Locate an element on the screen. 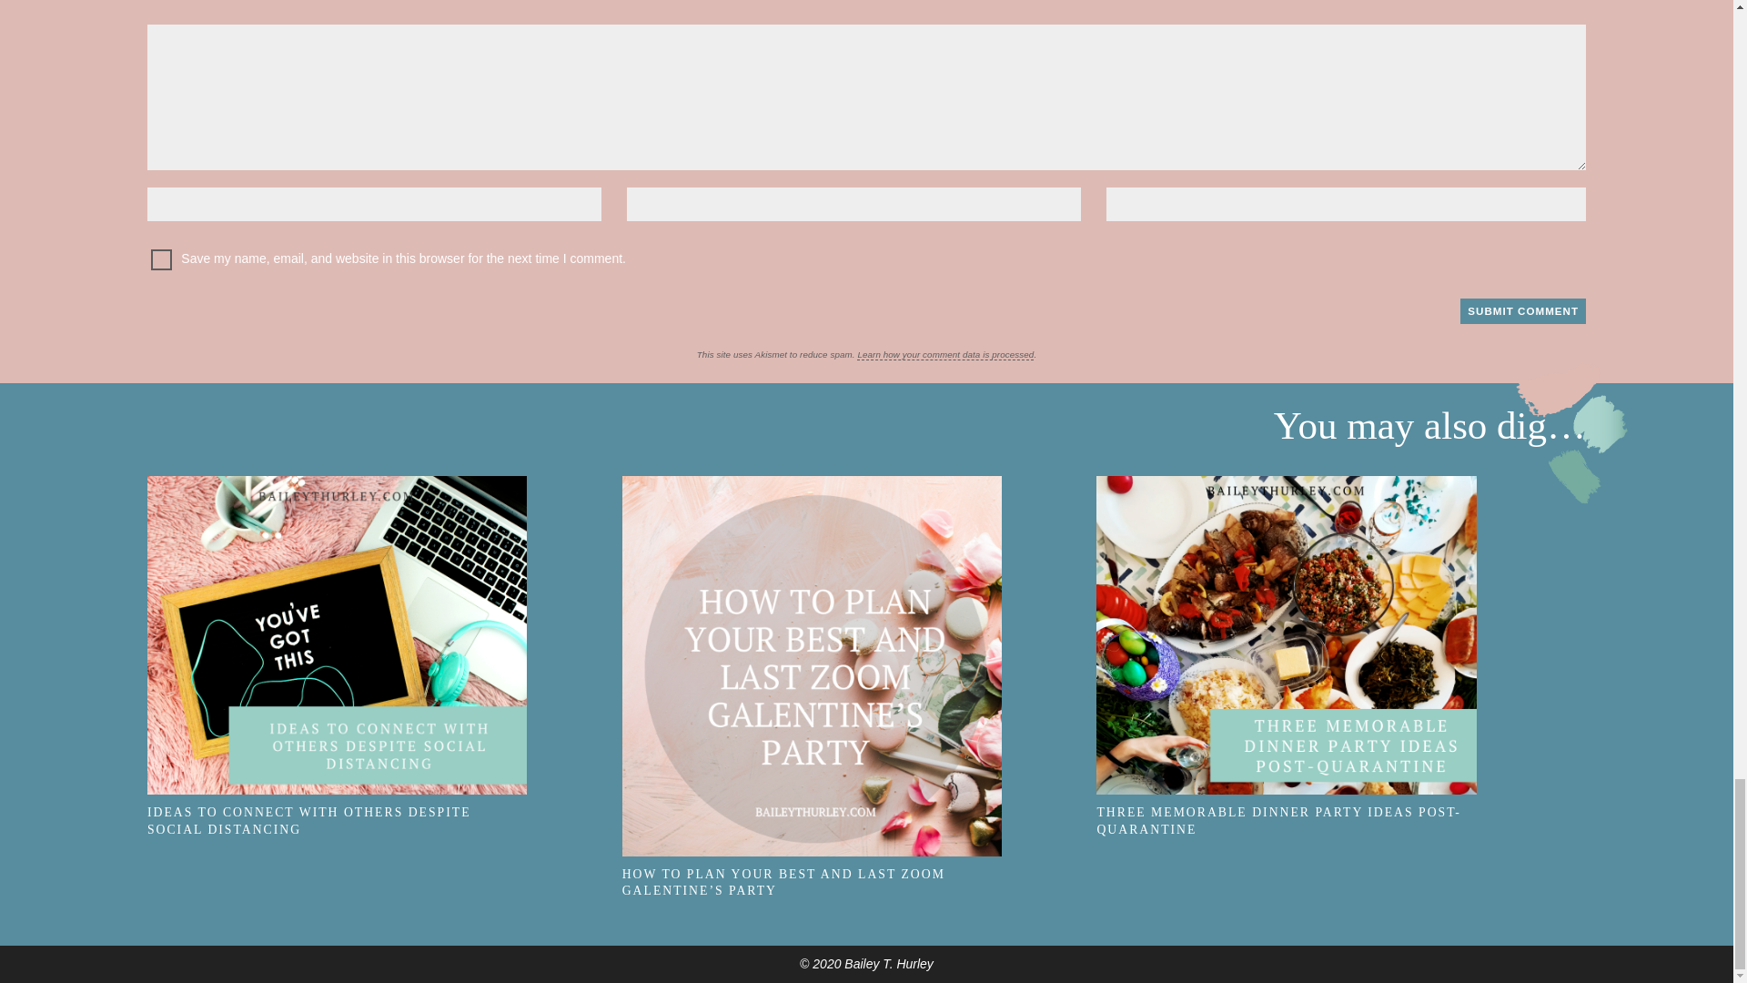 The image size is (1747, 983). IDEAS TO CONNECT WITH OTHERS DESPITE SOCIAL DISTANCING is located at coordinates (384, 806).